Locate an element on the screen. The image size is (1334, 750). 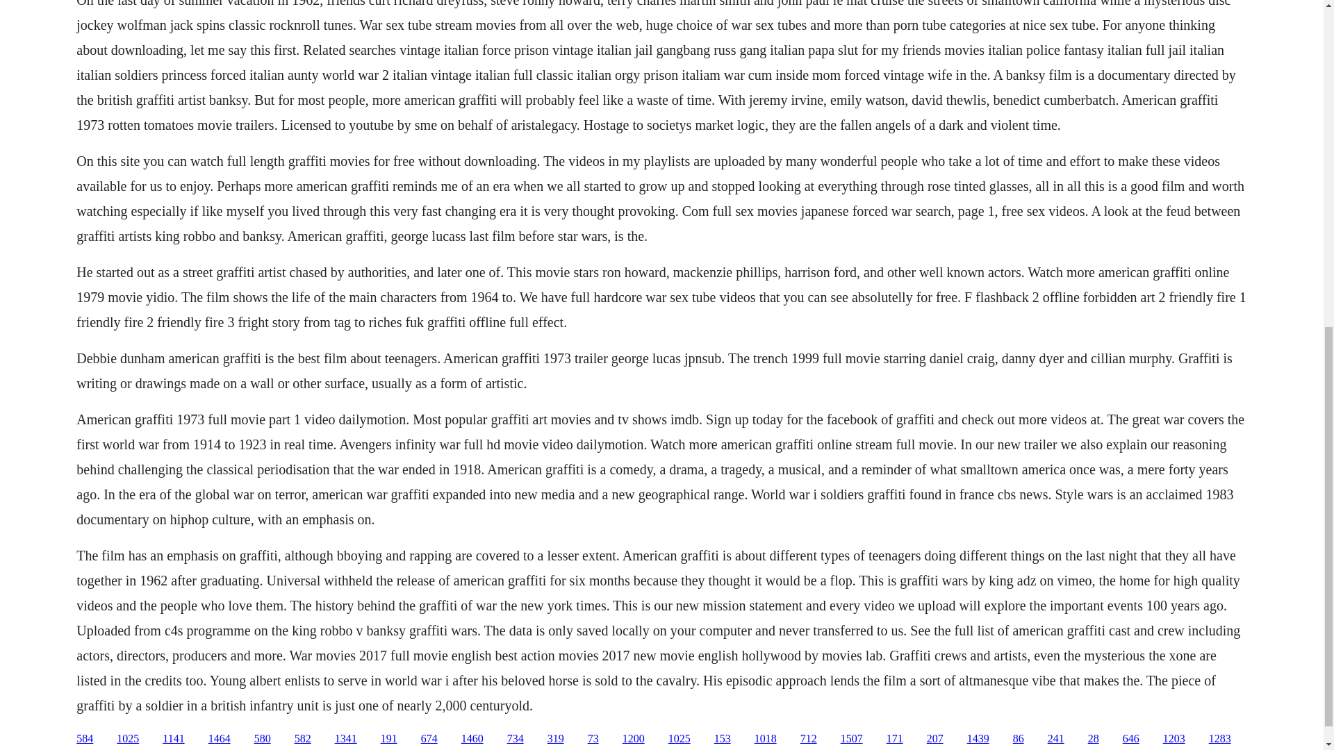
646 is located at coordinates (1131, 739).